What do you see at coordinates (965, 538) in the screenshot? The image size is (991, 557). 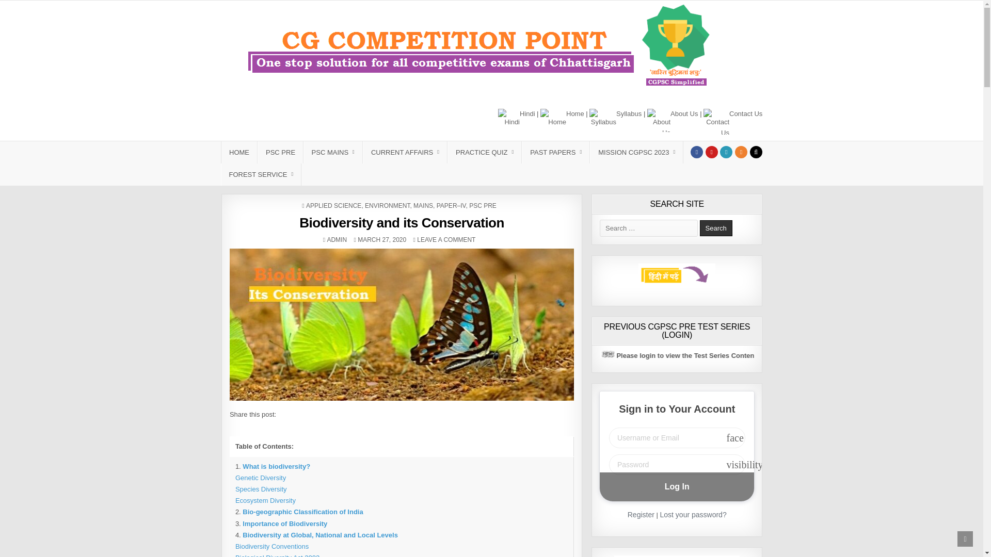 I see `Scroll to Top` at bounding box center [965, 538].